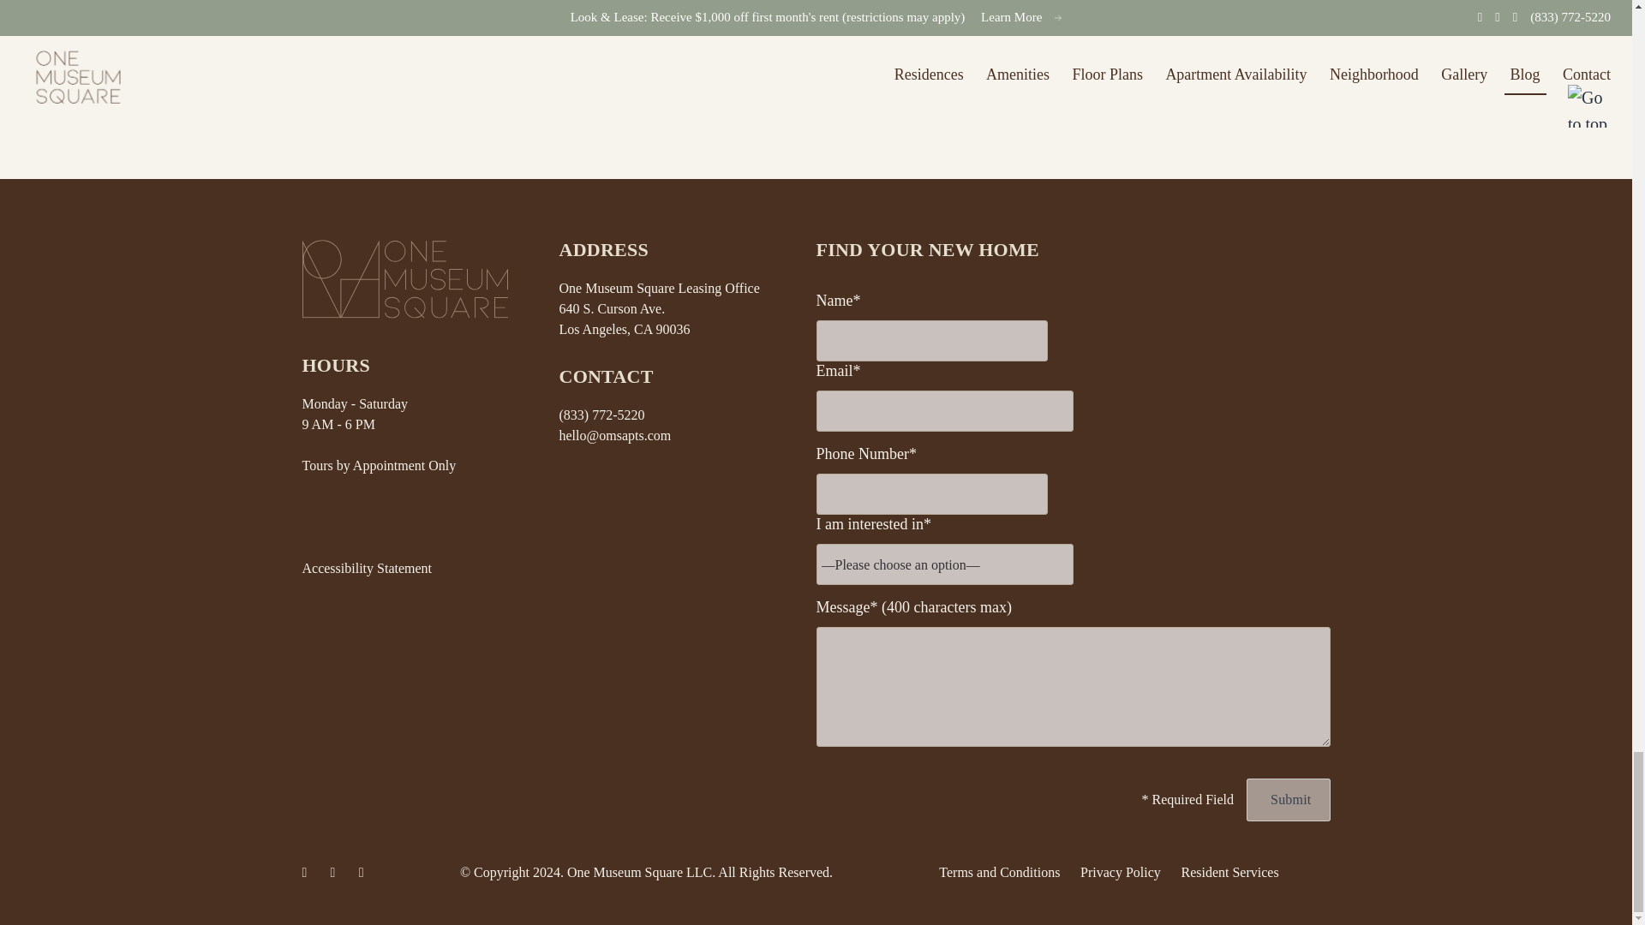  What do you see at coordinates (366, 567) in the screenshot?
I see `Accessibility Statement` at bounding box center [366, 567].